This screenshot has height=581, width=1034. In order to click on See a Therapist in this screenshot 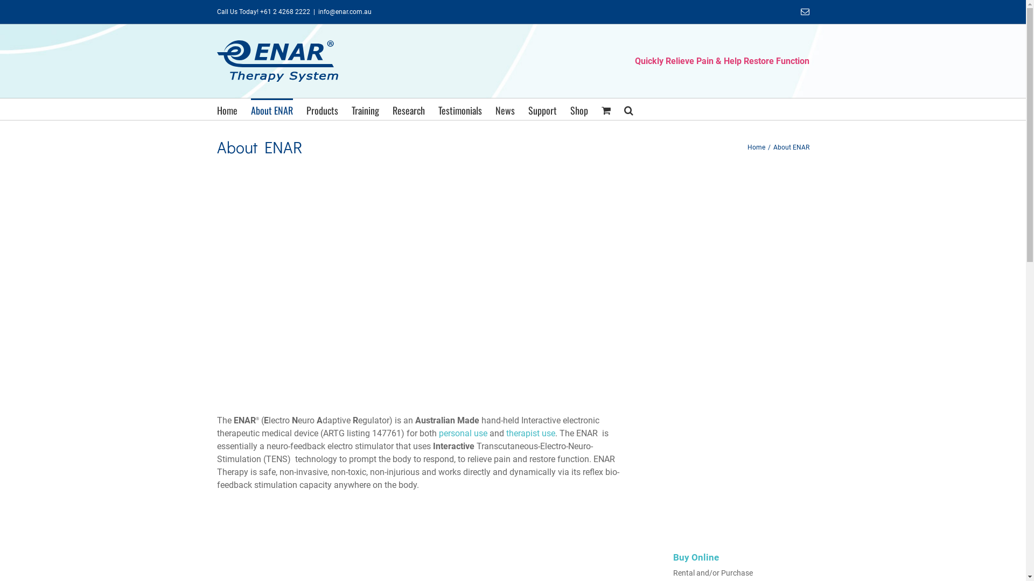, I will do `click(735, 328)`.